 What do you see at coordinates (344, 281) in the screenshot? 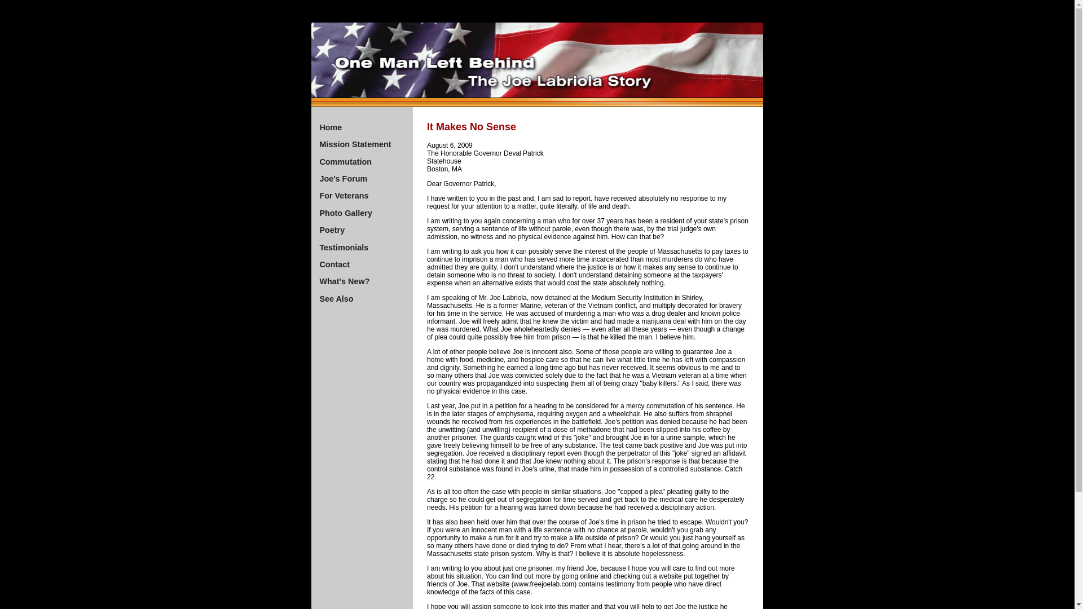
I see `What's New?` at bounding box center [344, 281].